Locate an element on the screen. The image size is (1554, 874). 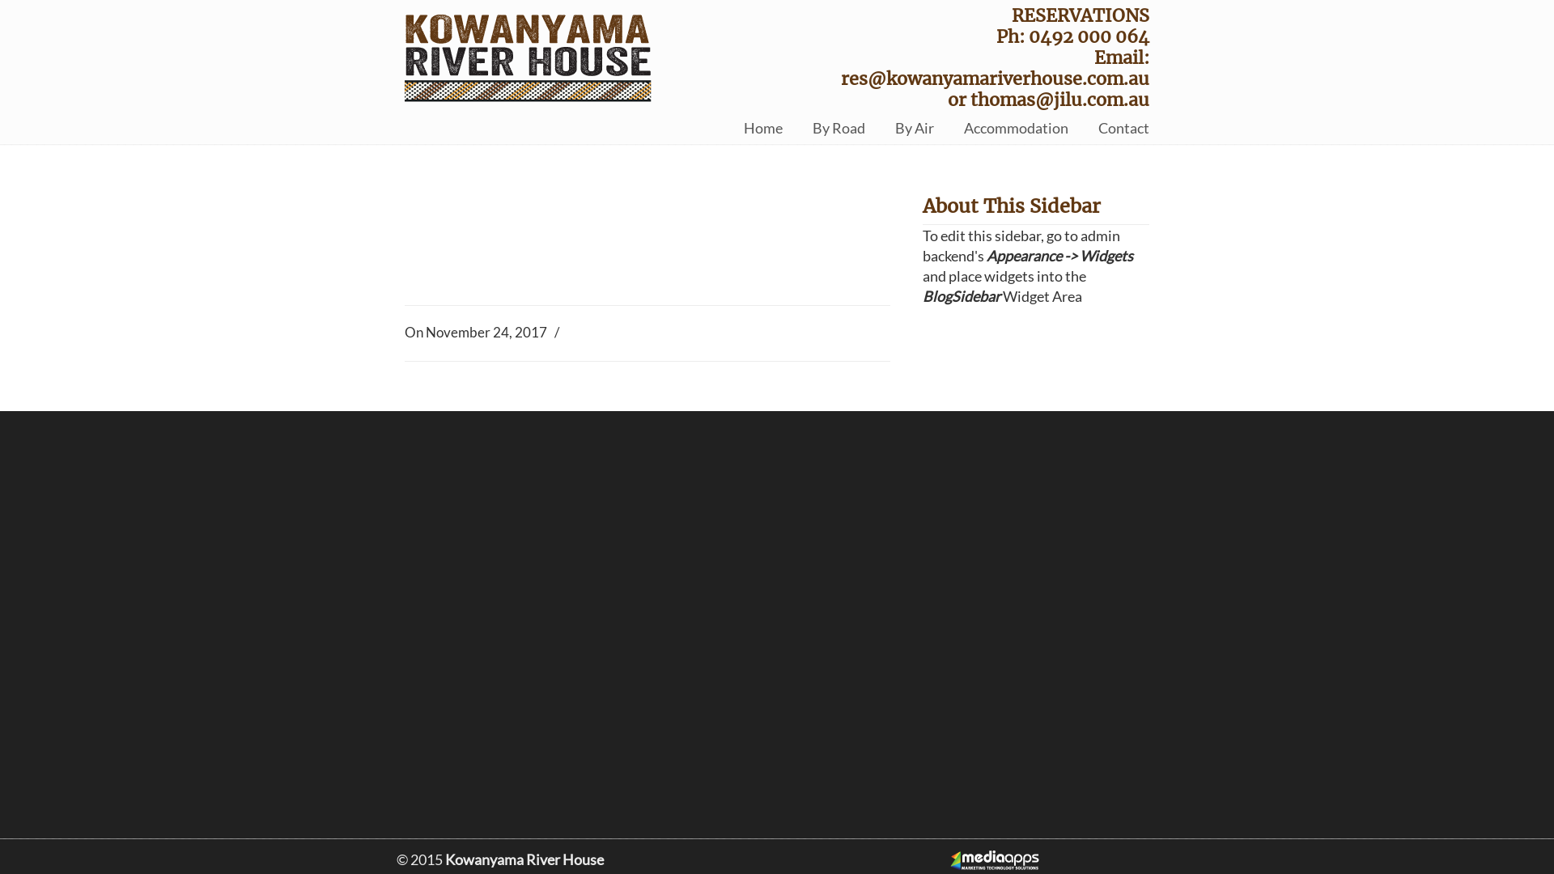
Accommodation is located at coordinates (1017, 128).